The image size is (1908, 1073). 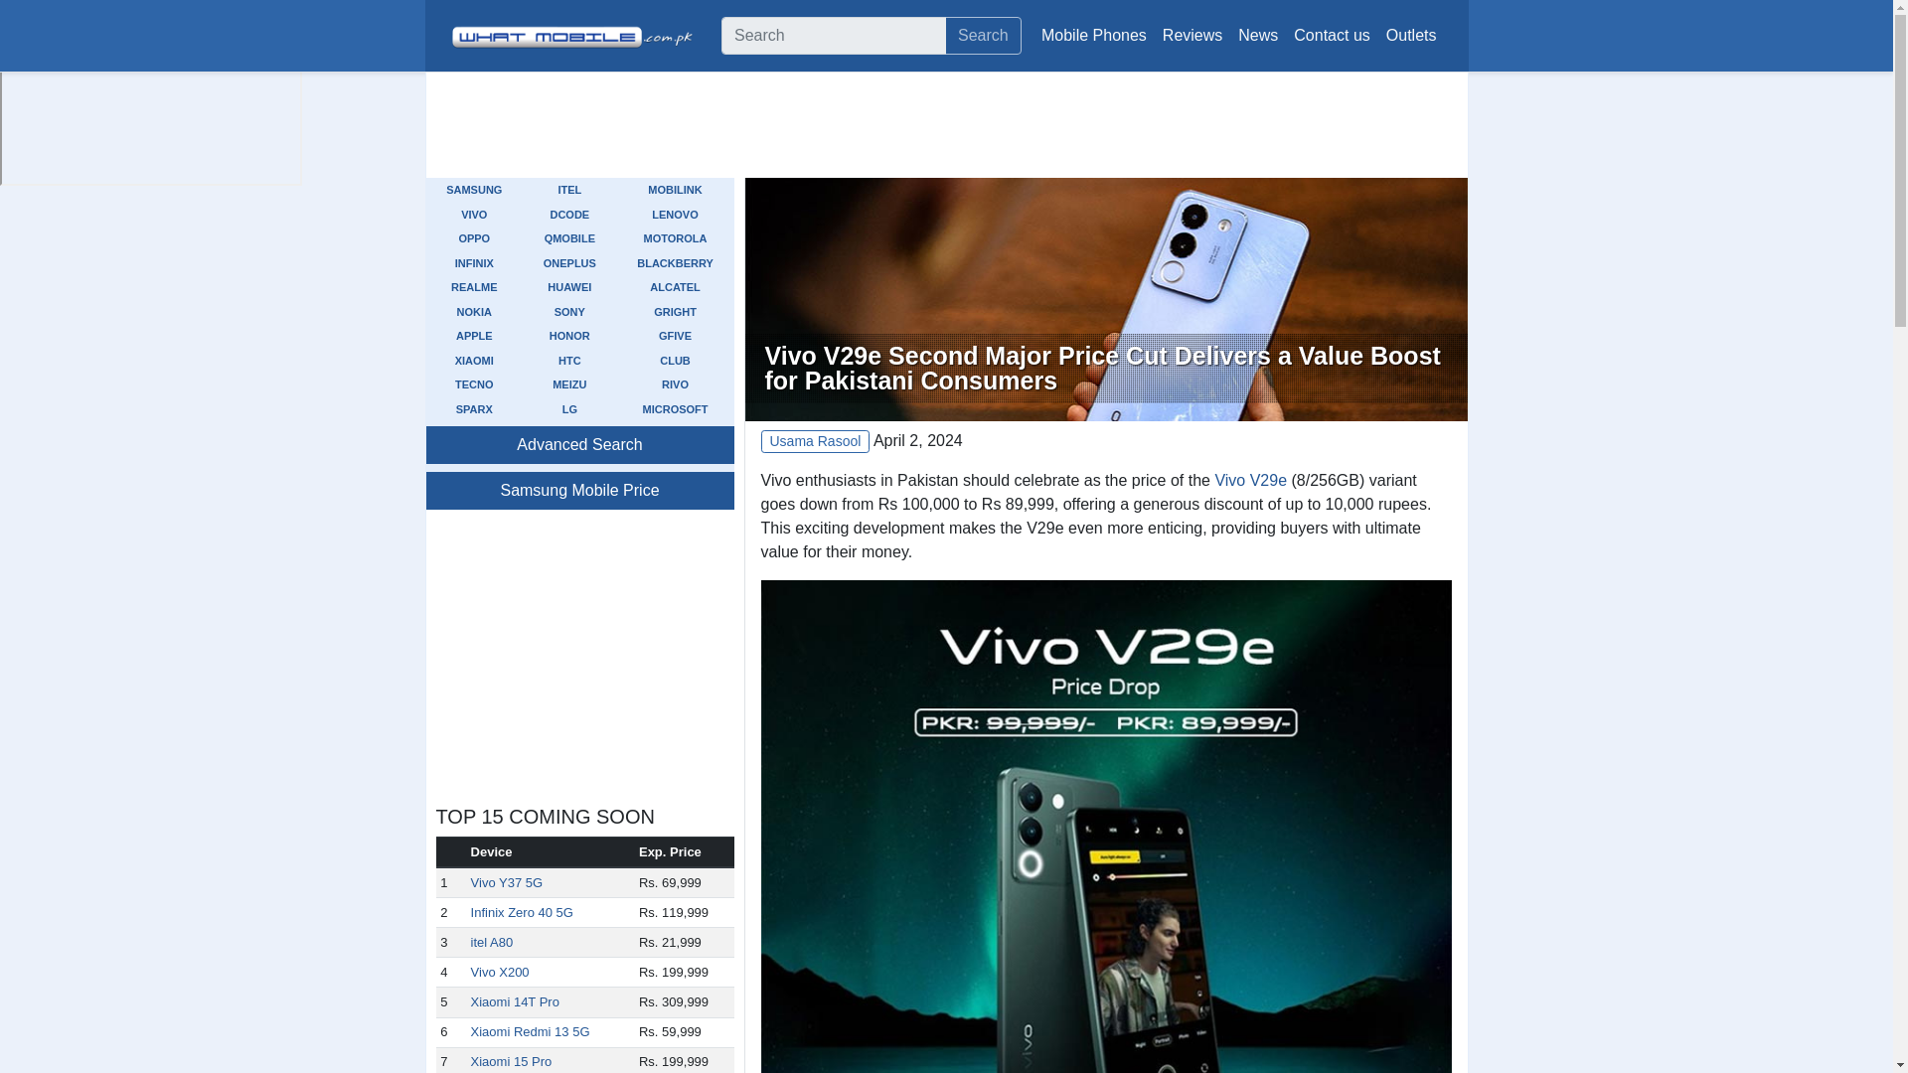 What do you see at coordinates (1105, 125) in the screenshot?
I see `Advertisement` at bounding box center [1105, 125].